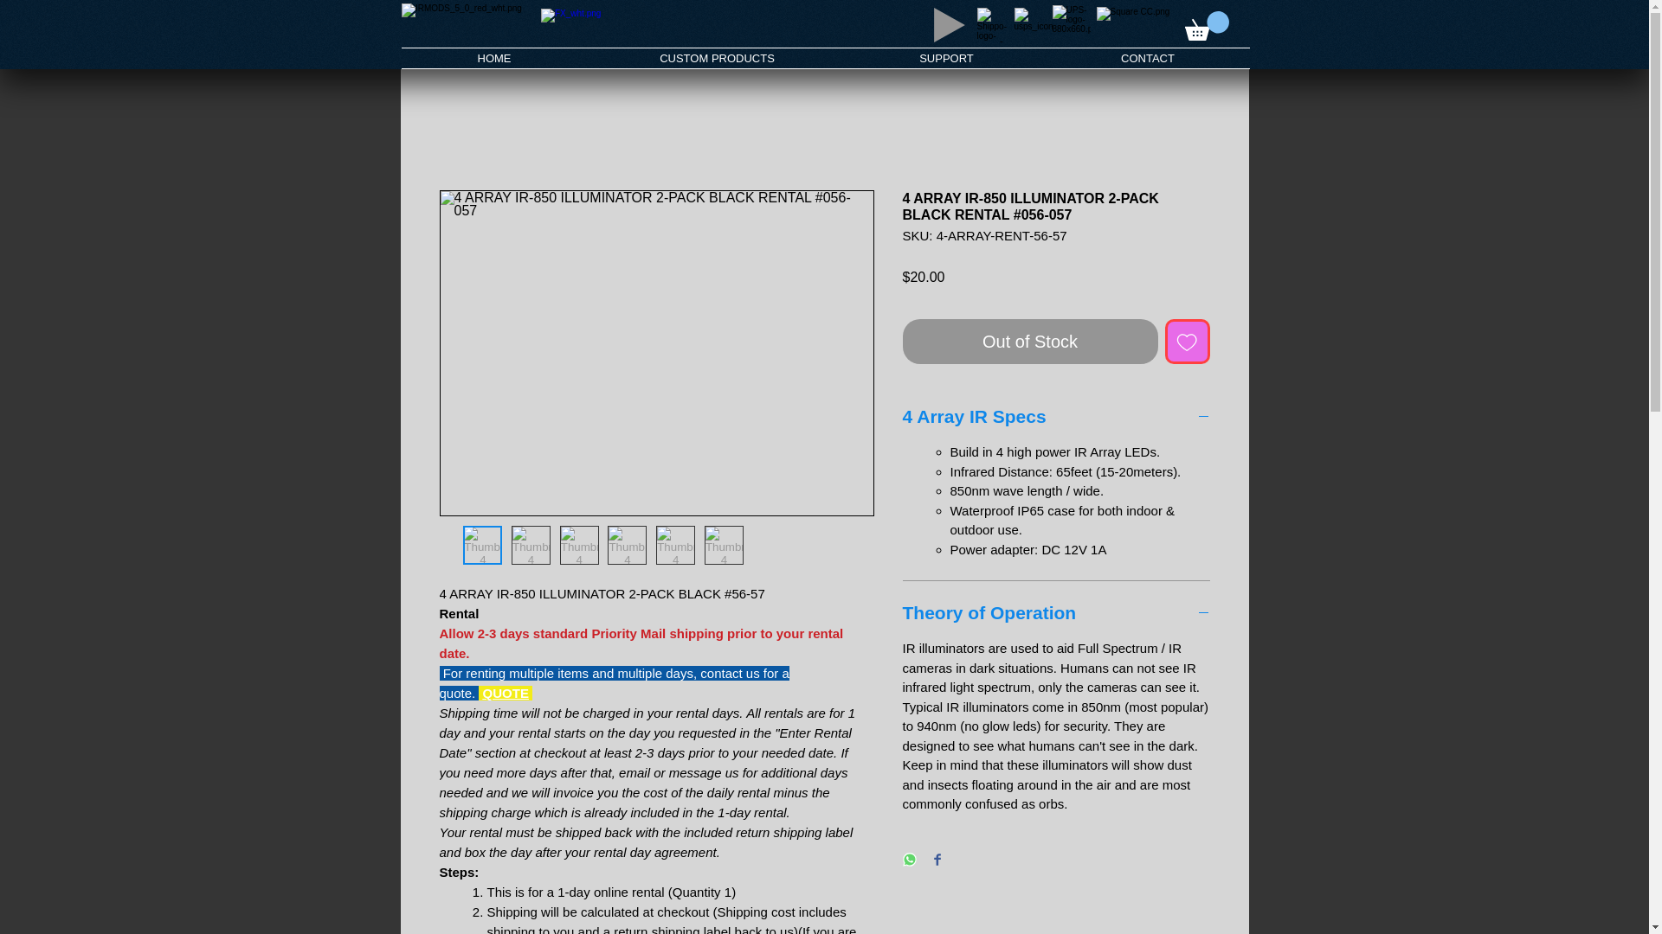 The image size is (1662, 934). I want to click on Theory of Operation, so click(1056, 612).